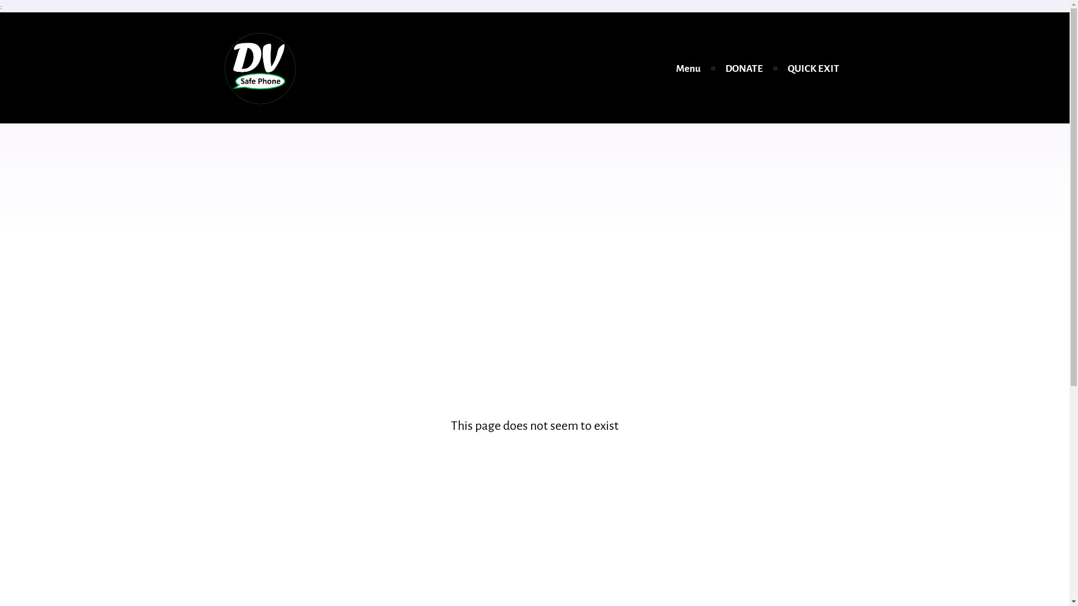  What do you see at coordinates (813, 68) in the screenshot?
I see `QUICK EXIT` at bounding box center [813, 68].